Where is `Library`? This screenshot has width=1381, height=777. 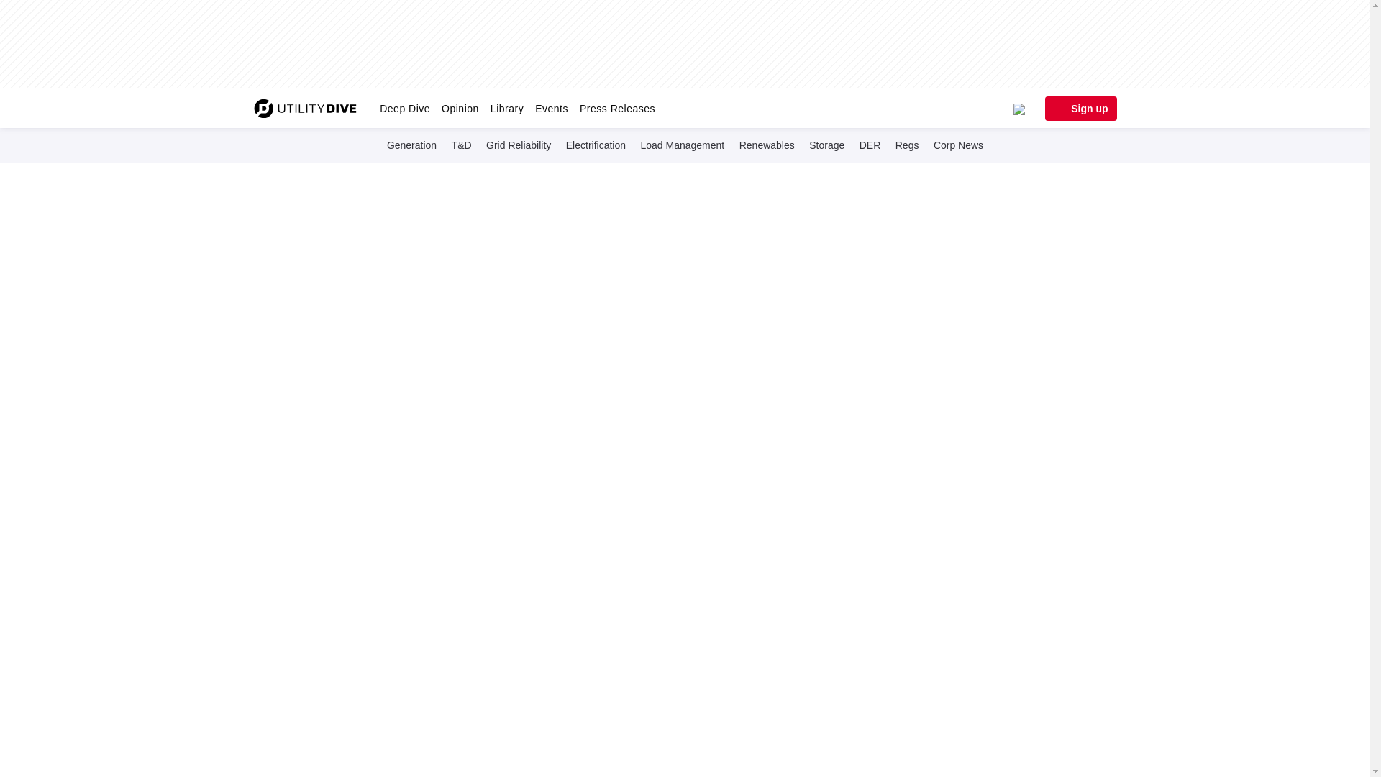 Library is located at coordinates (506, 108).